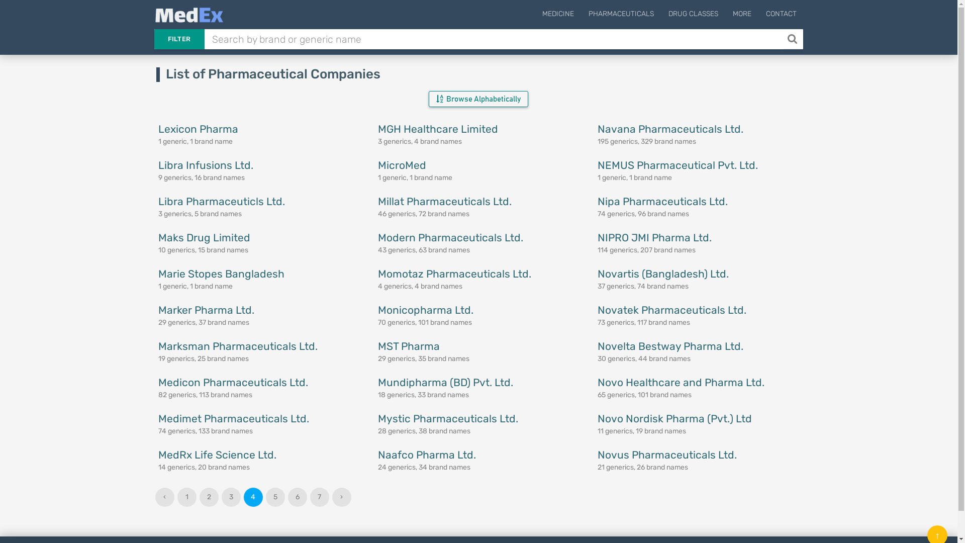 The image size is (965, 543). What do you see at coordinates (198, 129) in the screenshot?
I see `Lexicon Pharma` at bounding box center [198, 129].